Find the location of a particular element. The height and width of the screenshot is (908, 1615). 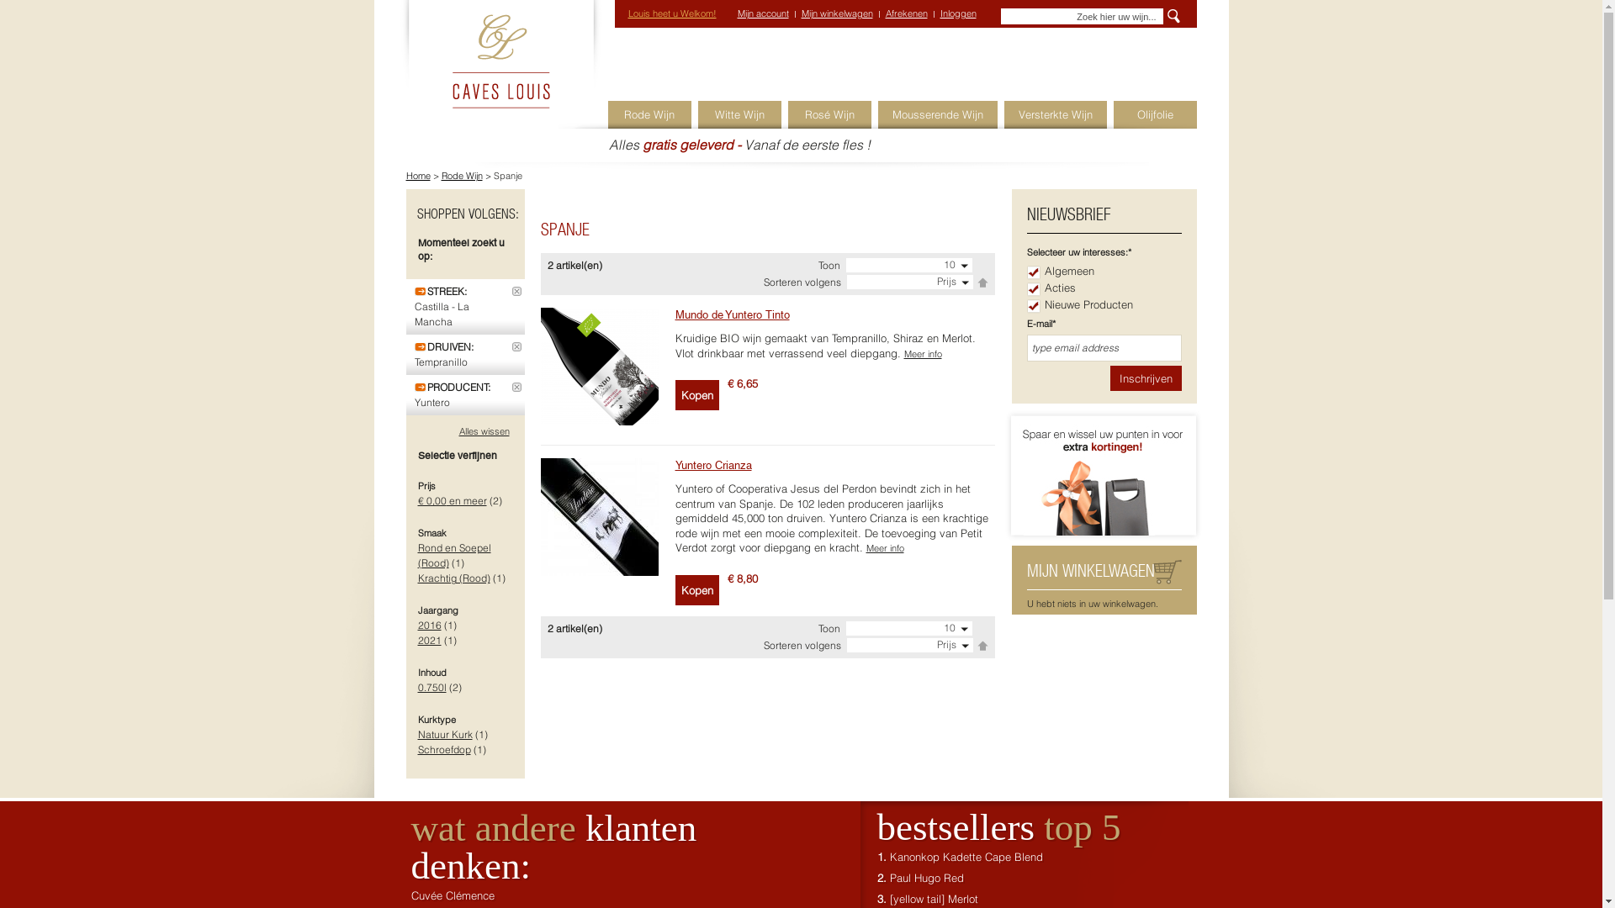

Mijn winkelwagen is located at coordinates (836, 13).